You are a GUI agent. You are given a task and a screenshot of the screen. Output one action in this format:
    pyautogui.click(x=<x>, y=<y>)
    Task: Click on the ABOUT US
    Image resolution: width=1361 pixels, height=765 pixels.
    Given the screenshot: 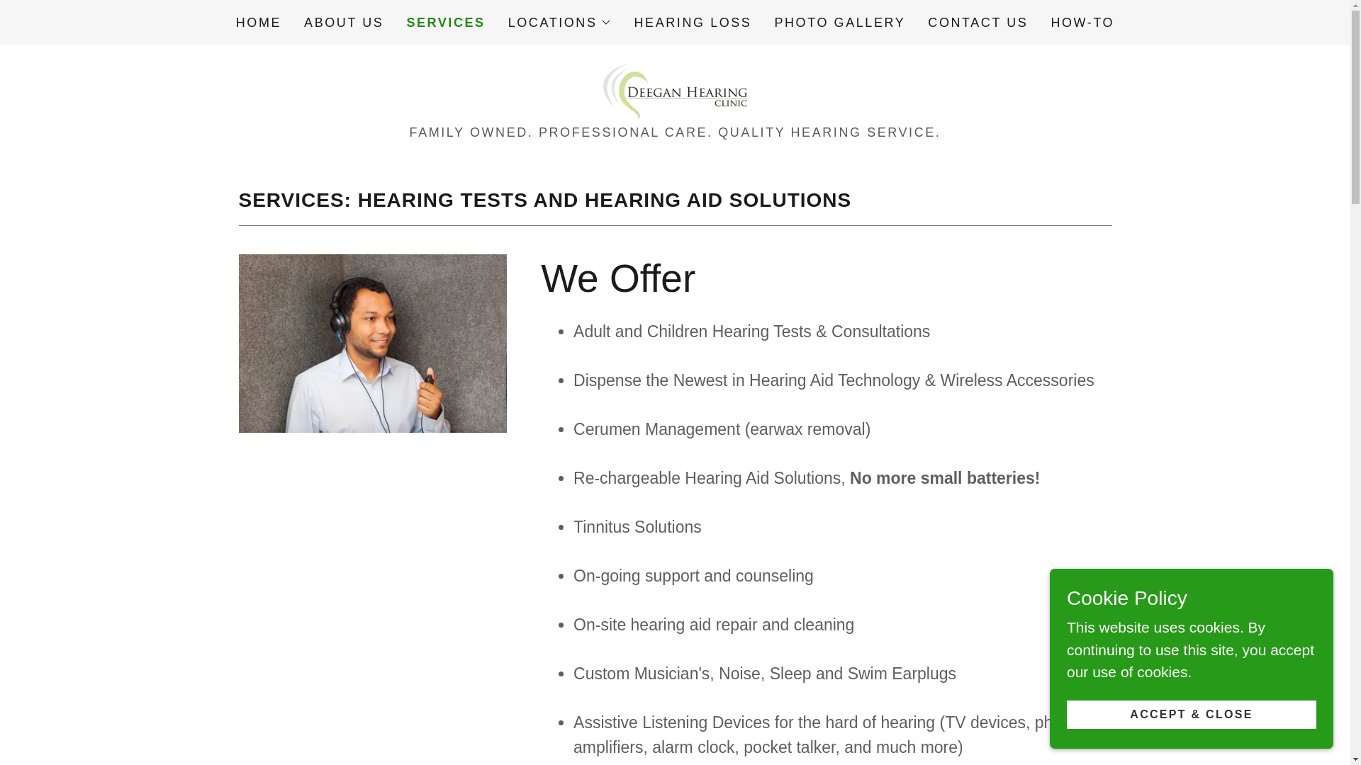 What is the action you would take?
    pyautogui.click(x=343, y=23)
    